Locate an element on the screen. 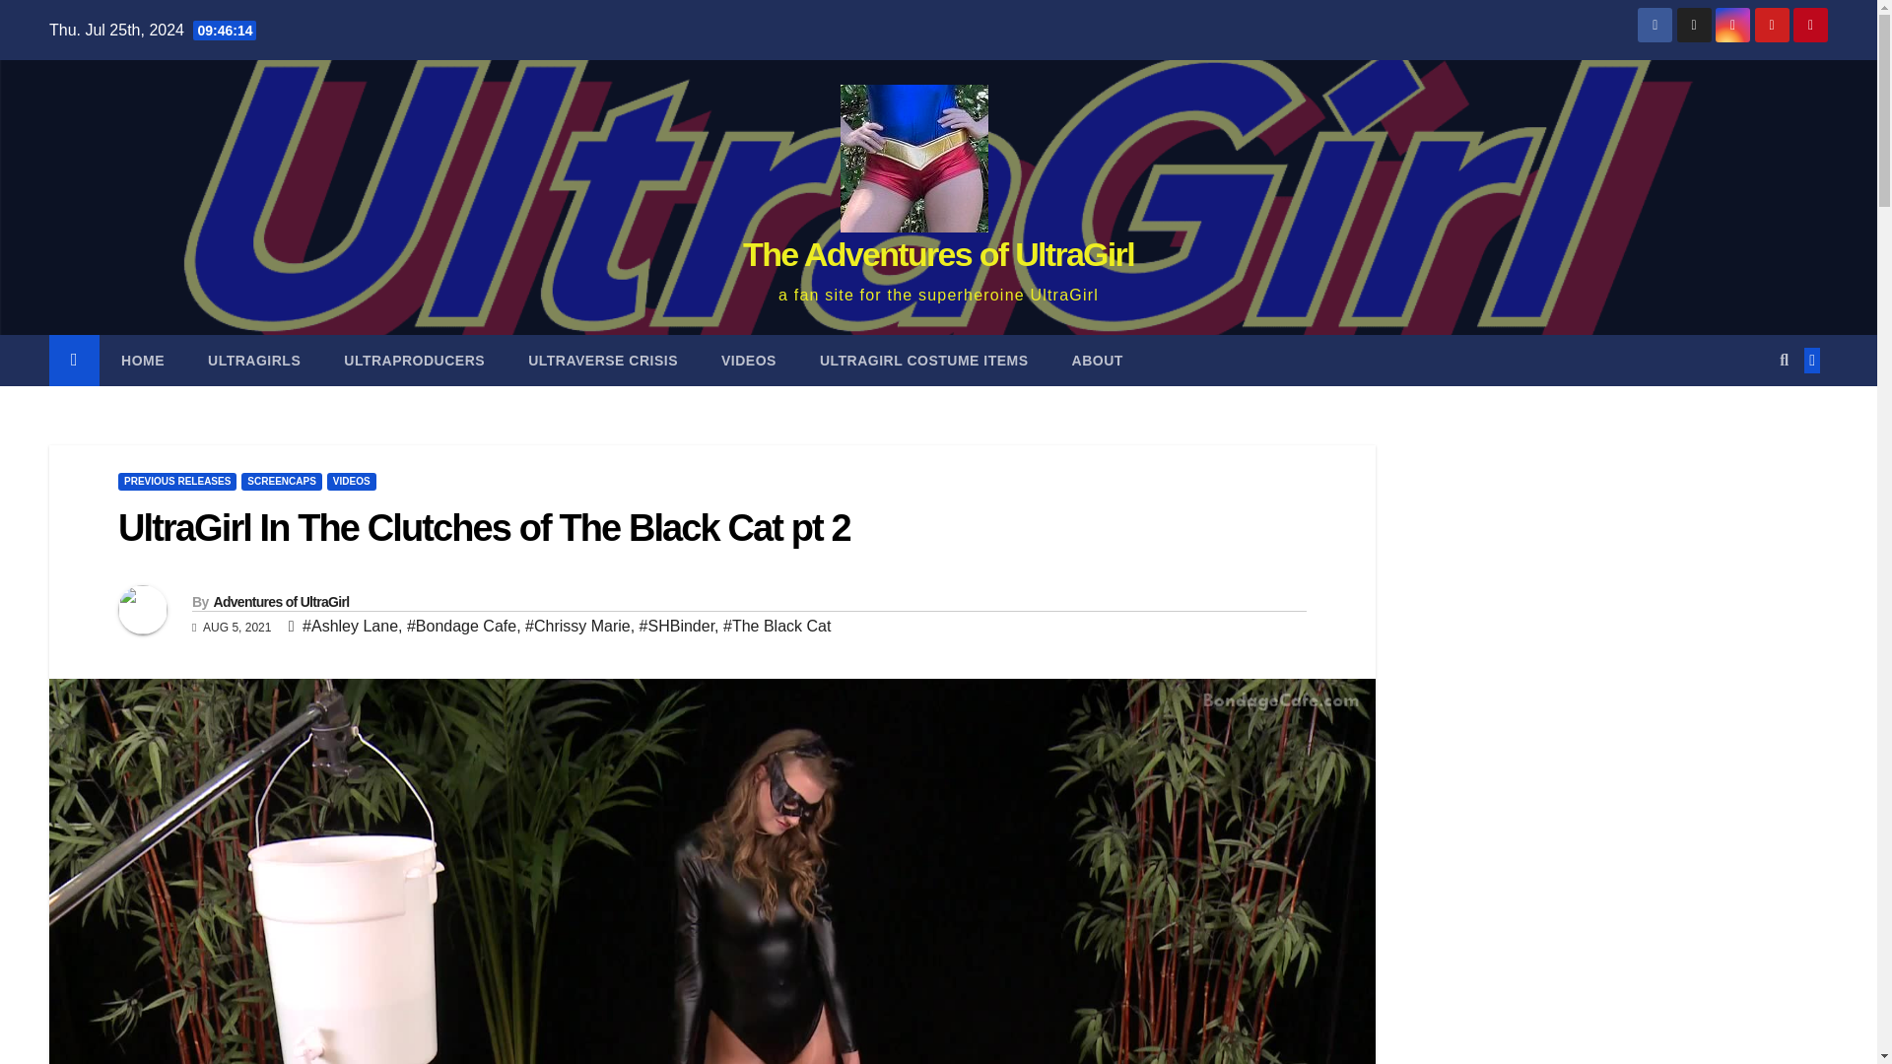  UltraProducers is located at coordinates (414, 361).